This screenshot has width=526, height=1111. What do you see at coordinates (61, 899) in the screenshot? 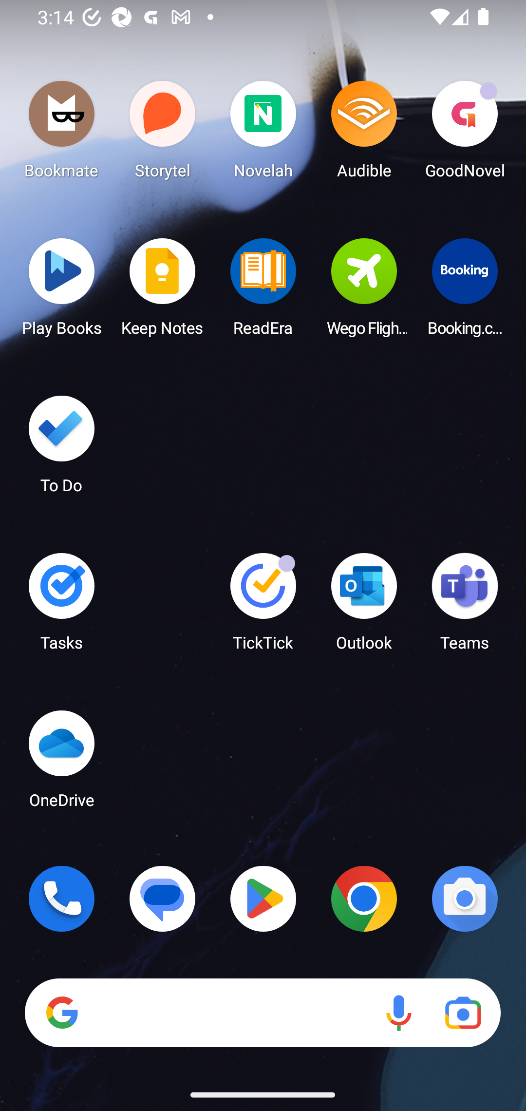
I see `Phone` at bounding box center [61, 899].